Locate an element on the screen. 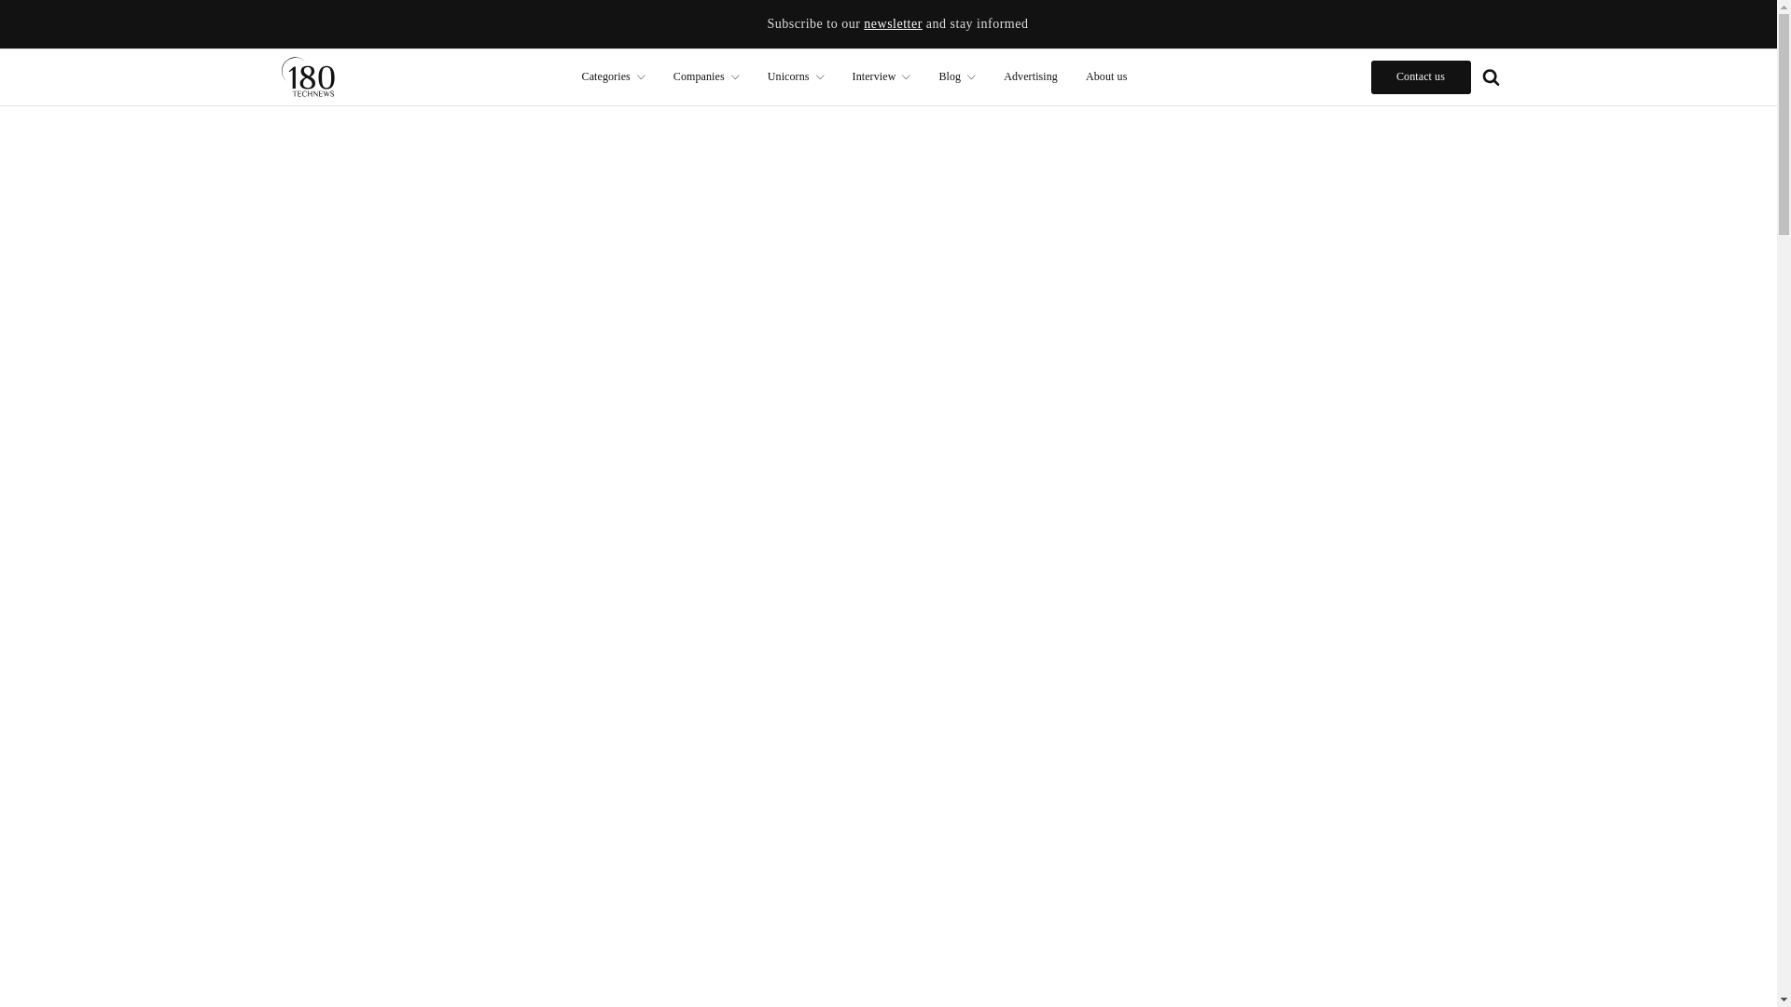  newsletter is located at coordinates (892, 24).